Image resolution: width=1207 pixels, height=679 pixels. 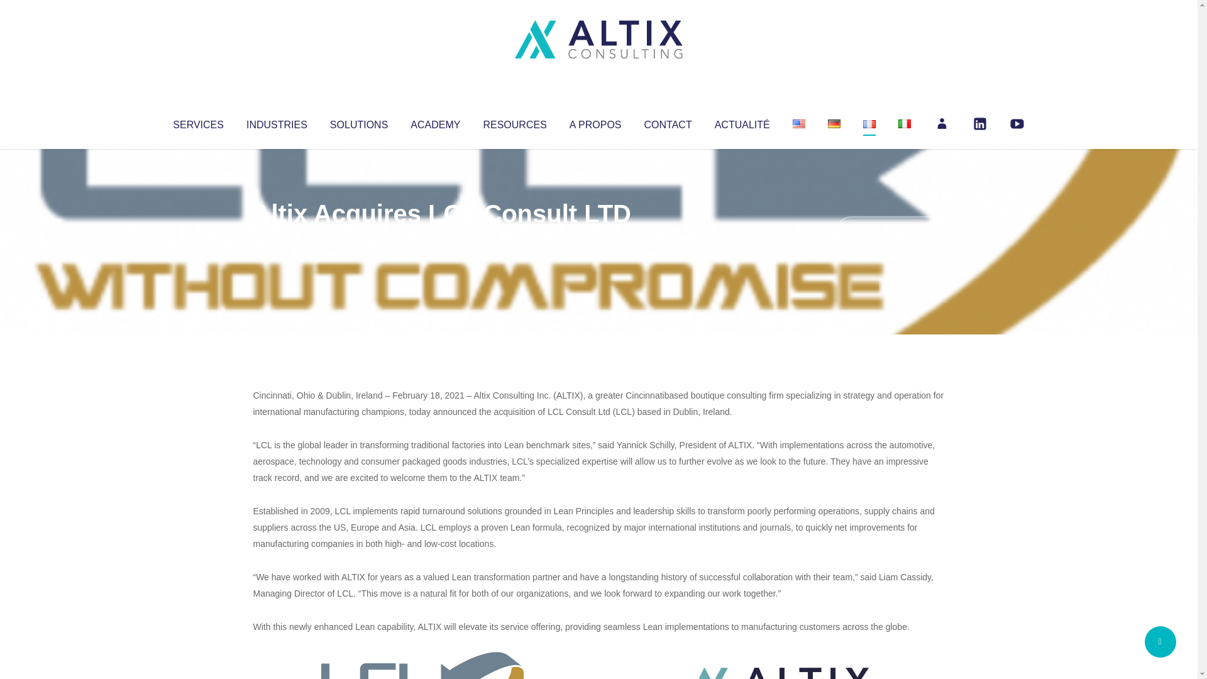 What do you see at coordinates (890, 230) in the screenshot?
I see `No Comments` at bounding box center [890, 230].